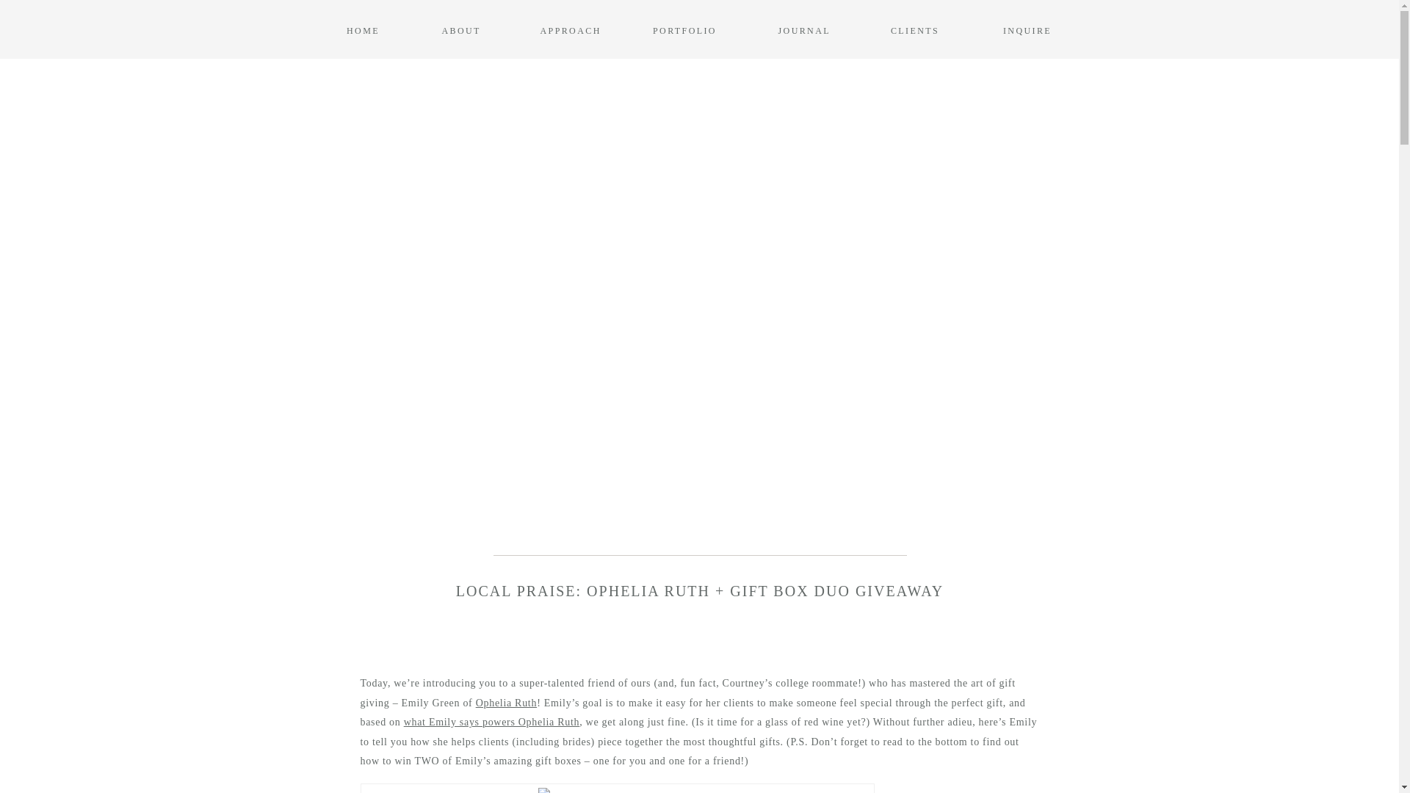 This screenshot has height=793, width=1410. What do you see at coordinates (507, 703) in the screenshot?
I see `Ophelia Ruth` at bounding box center [507, 703].